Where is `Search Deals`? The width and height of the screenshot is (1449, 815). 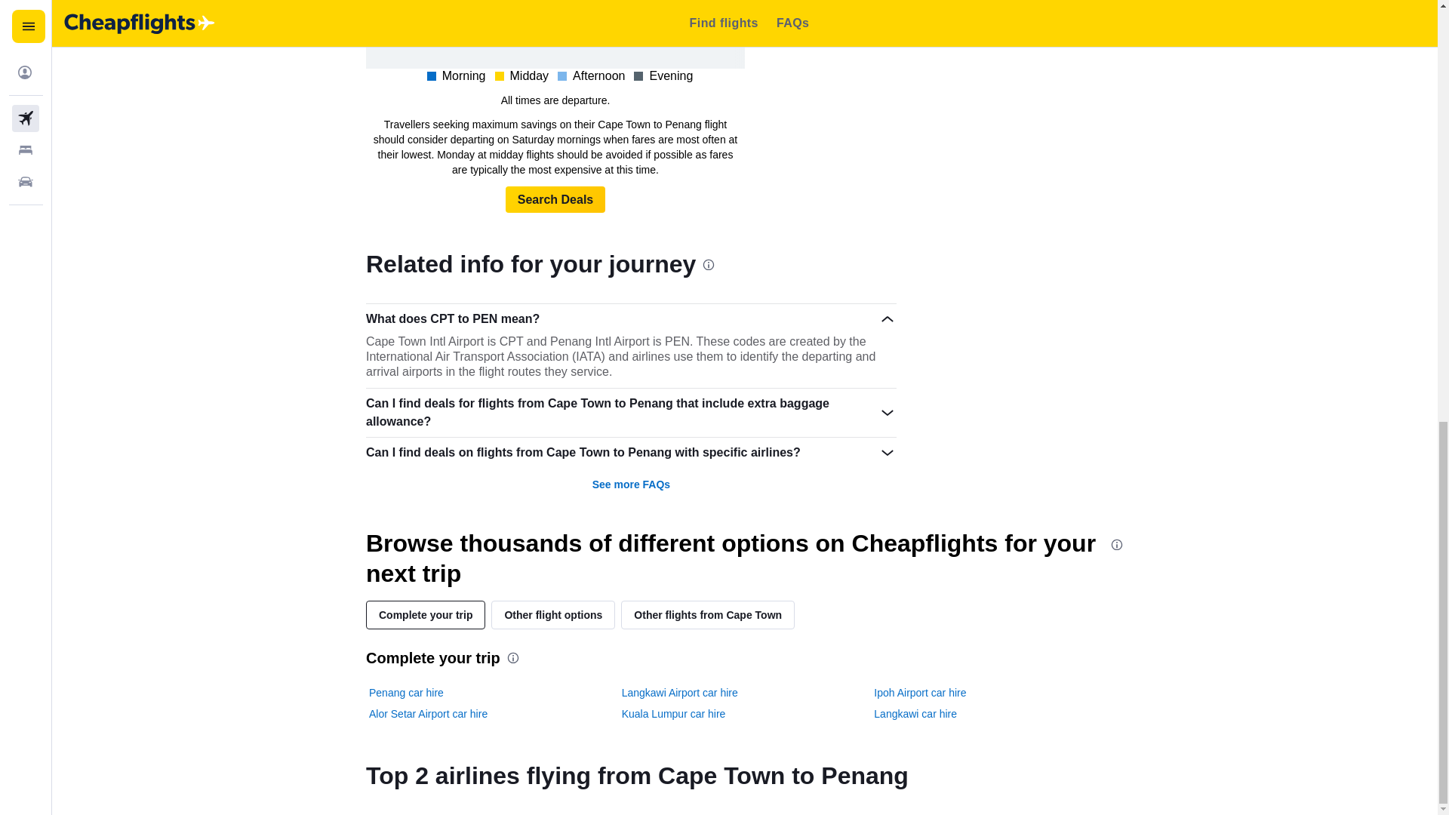
Search Deals is located at coordinates (555, 199).